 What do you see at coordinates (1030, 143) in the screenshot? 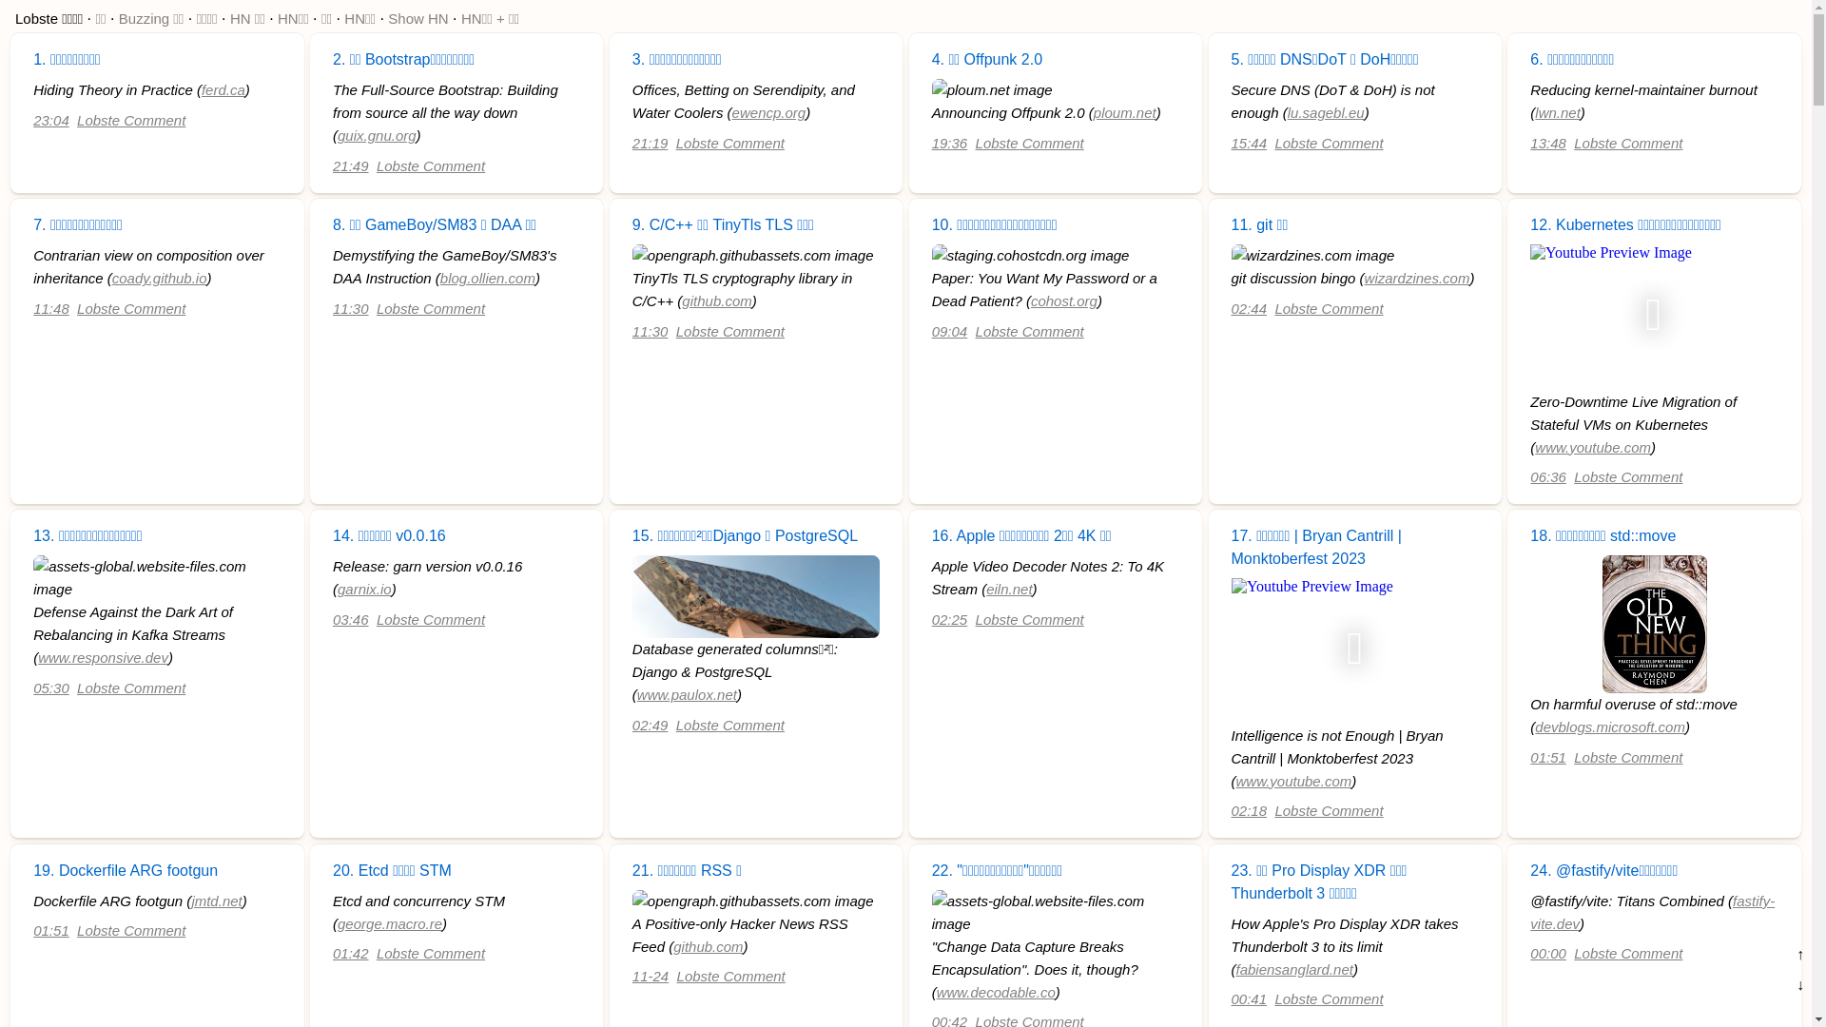
I see `Lobste Comment` at bounding box center [1030, 143].